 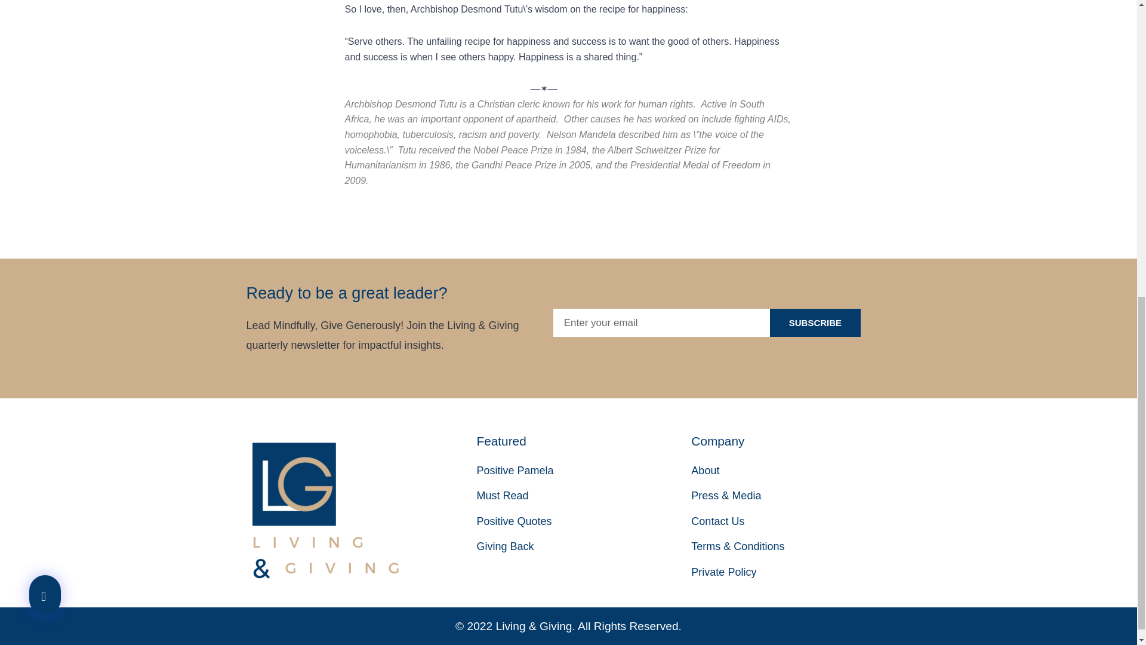 What do you see at coordinates (584, 471) in the screenshot?
I see `Positive Pamela` at bounding box center [584, 471].